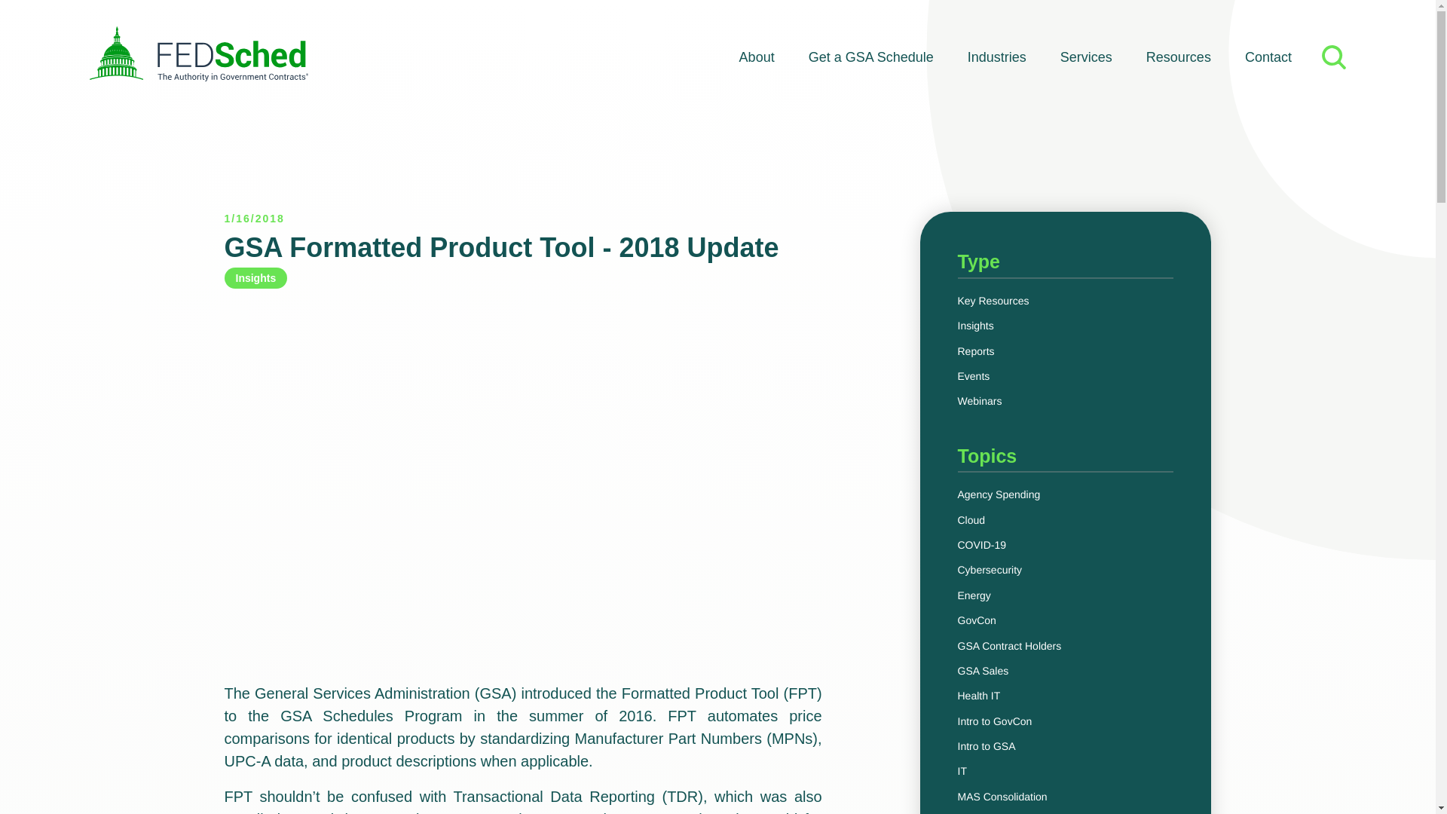  I want to click on Get a GSA Schedule, so click(871, 57).